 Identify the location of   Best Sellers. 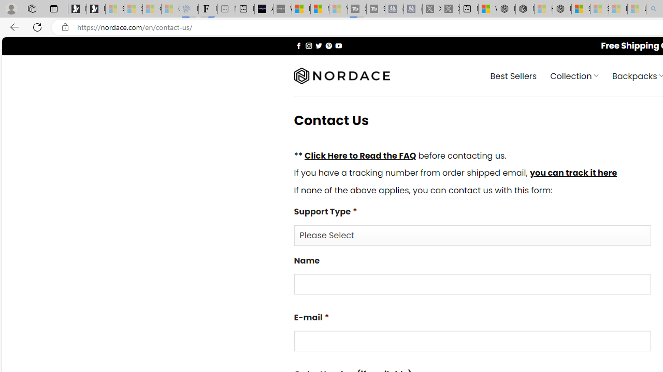
(513, 75).